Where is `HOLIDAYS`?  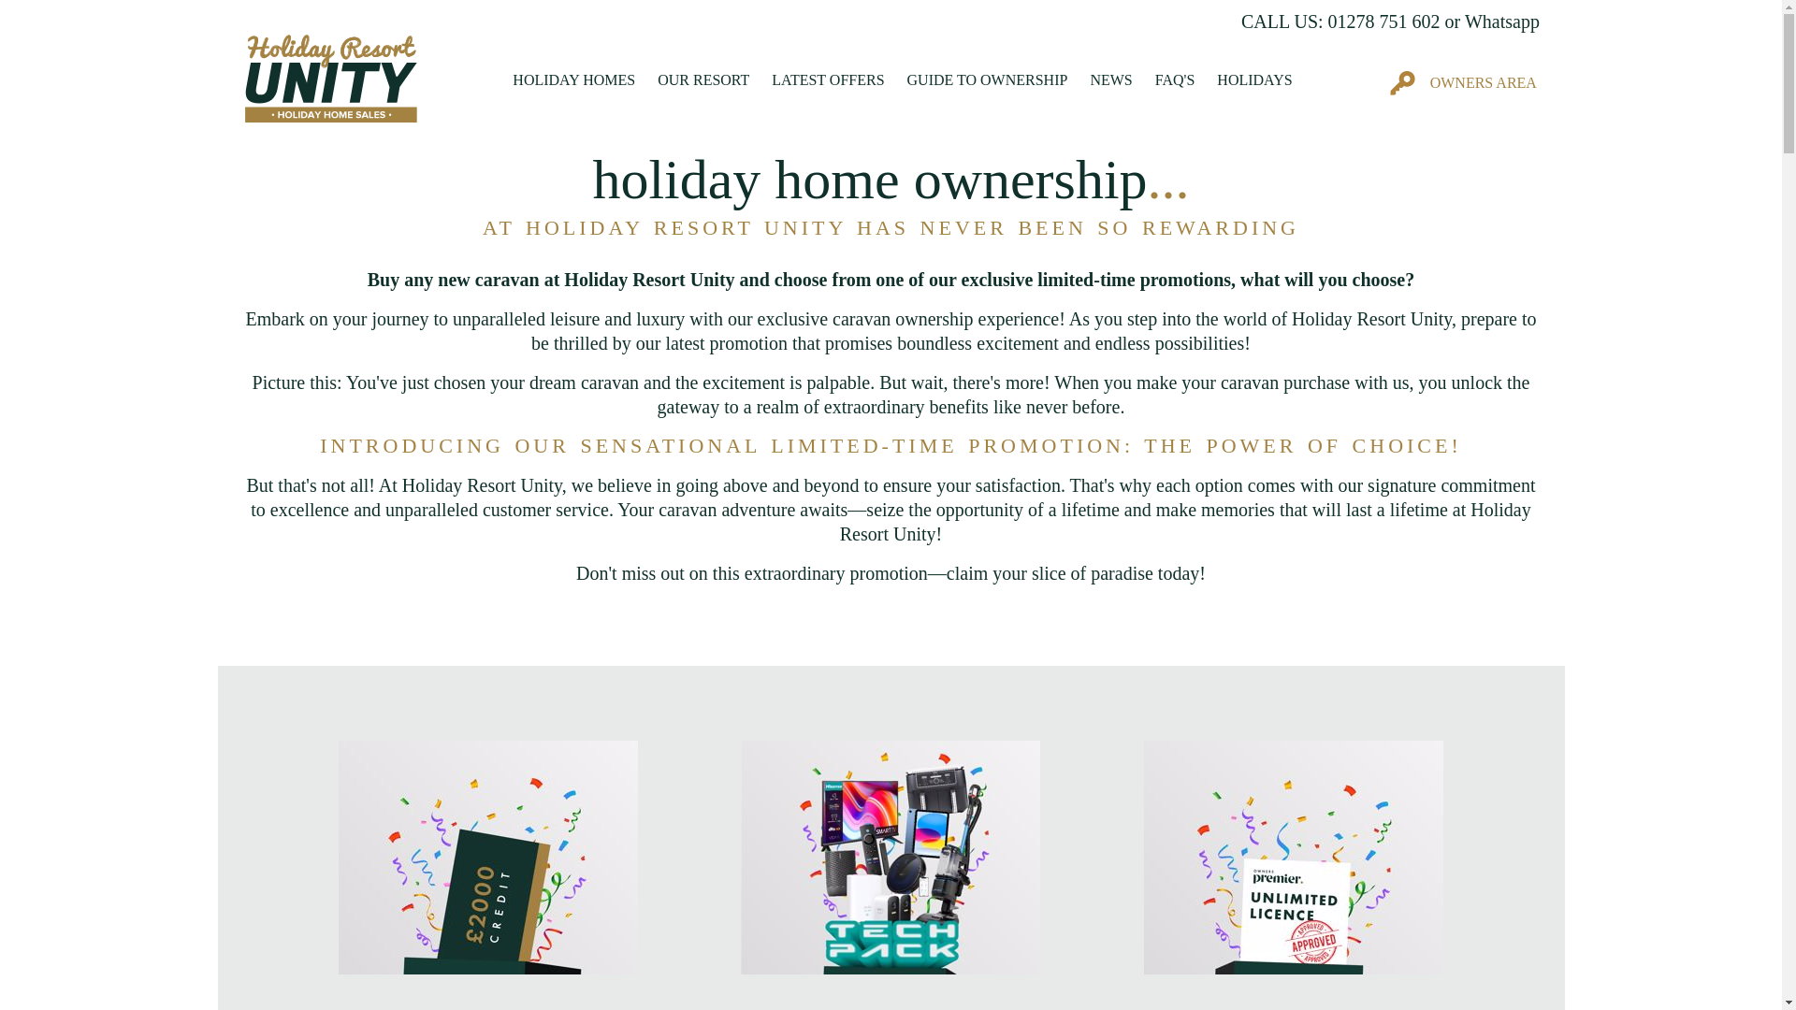 HOLIDAYS is located at coordinates (1253, 79).